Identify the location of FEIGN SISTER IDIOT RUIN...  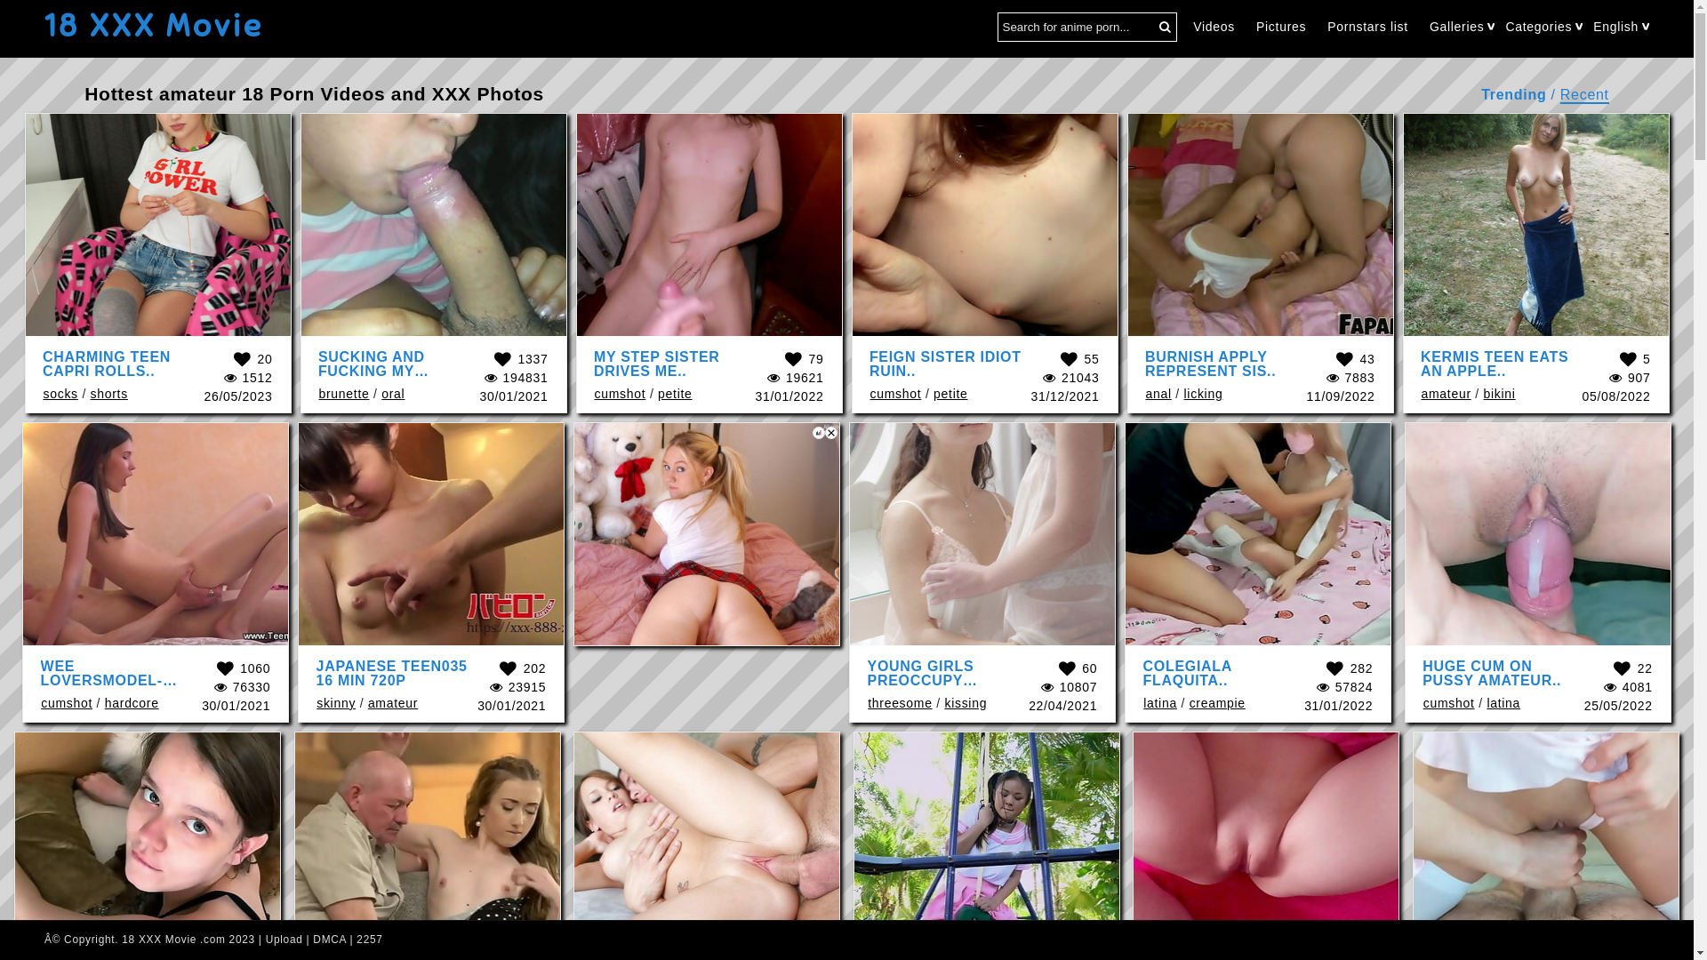
(946, 363).